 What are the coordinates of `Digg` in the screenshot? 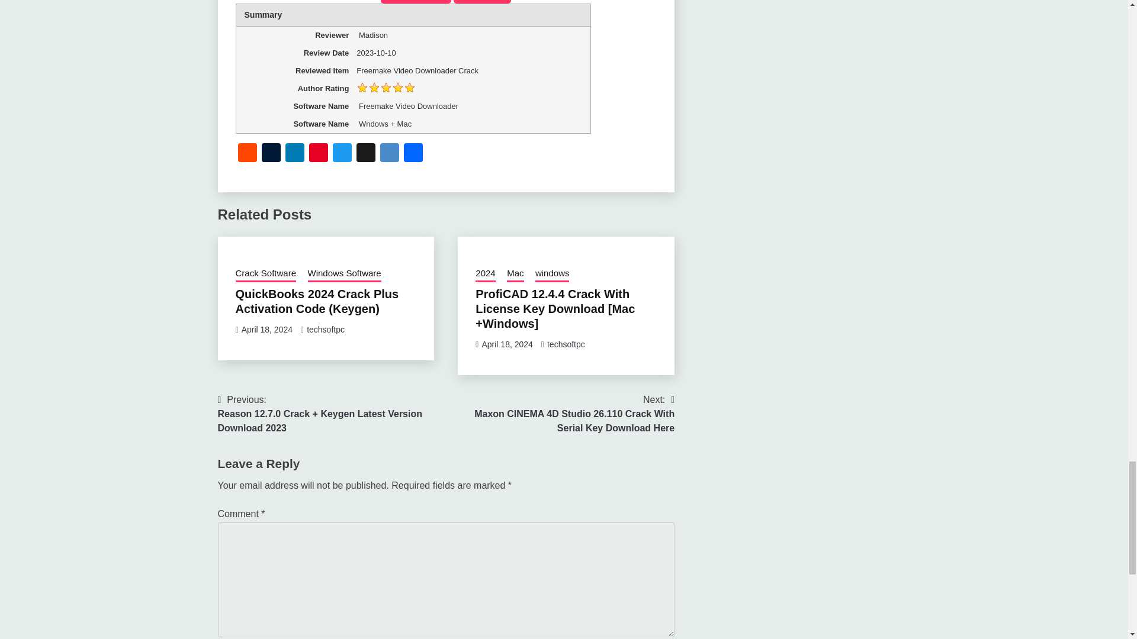 It's located at (365, 154).